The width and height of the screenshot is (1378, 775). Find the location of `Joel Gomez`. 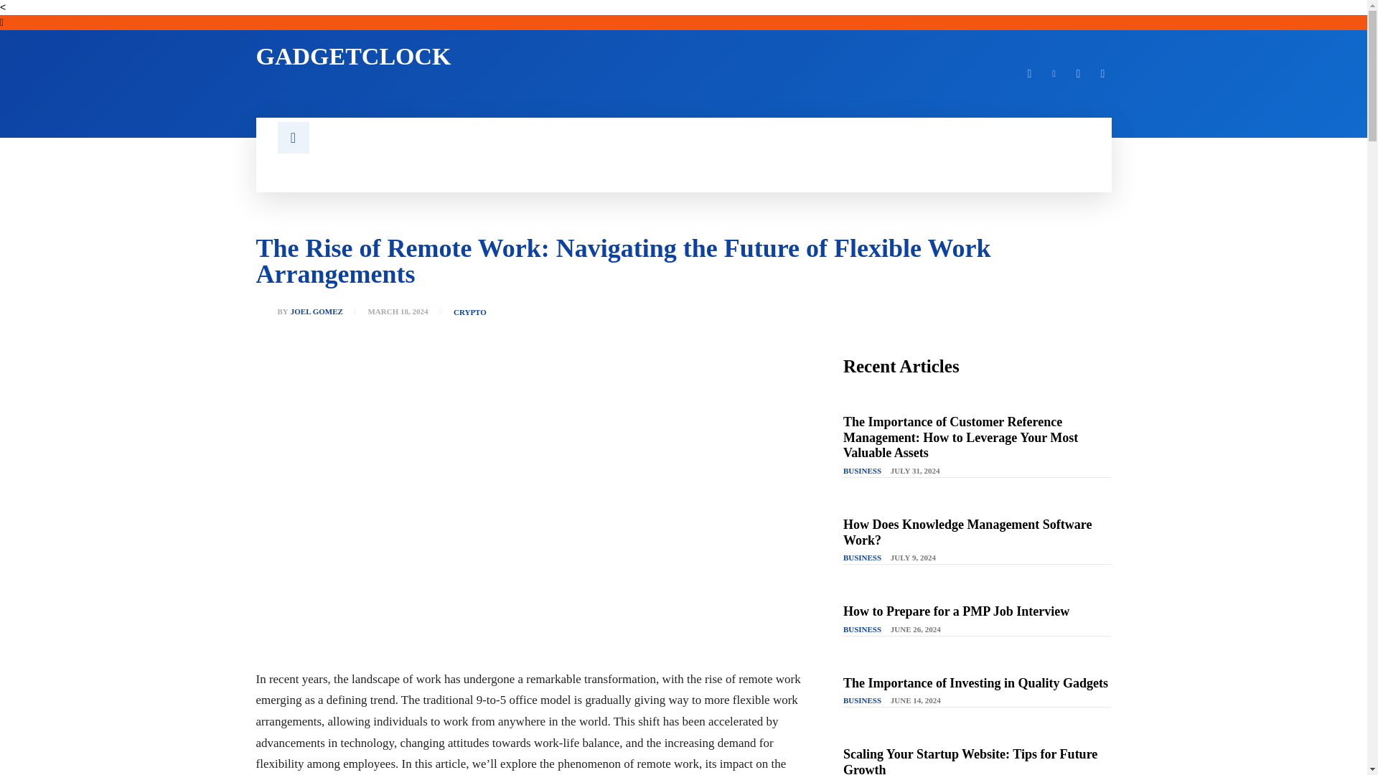

Joel Gomez is located at coordinates (266, 311).